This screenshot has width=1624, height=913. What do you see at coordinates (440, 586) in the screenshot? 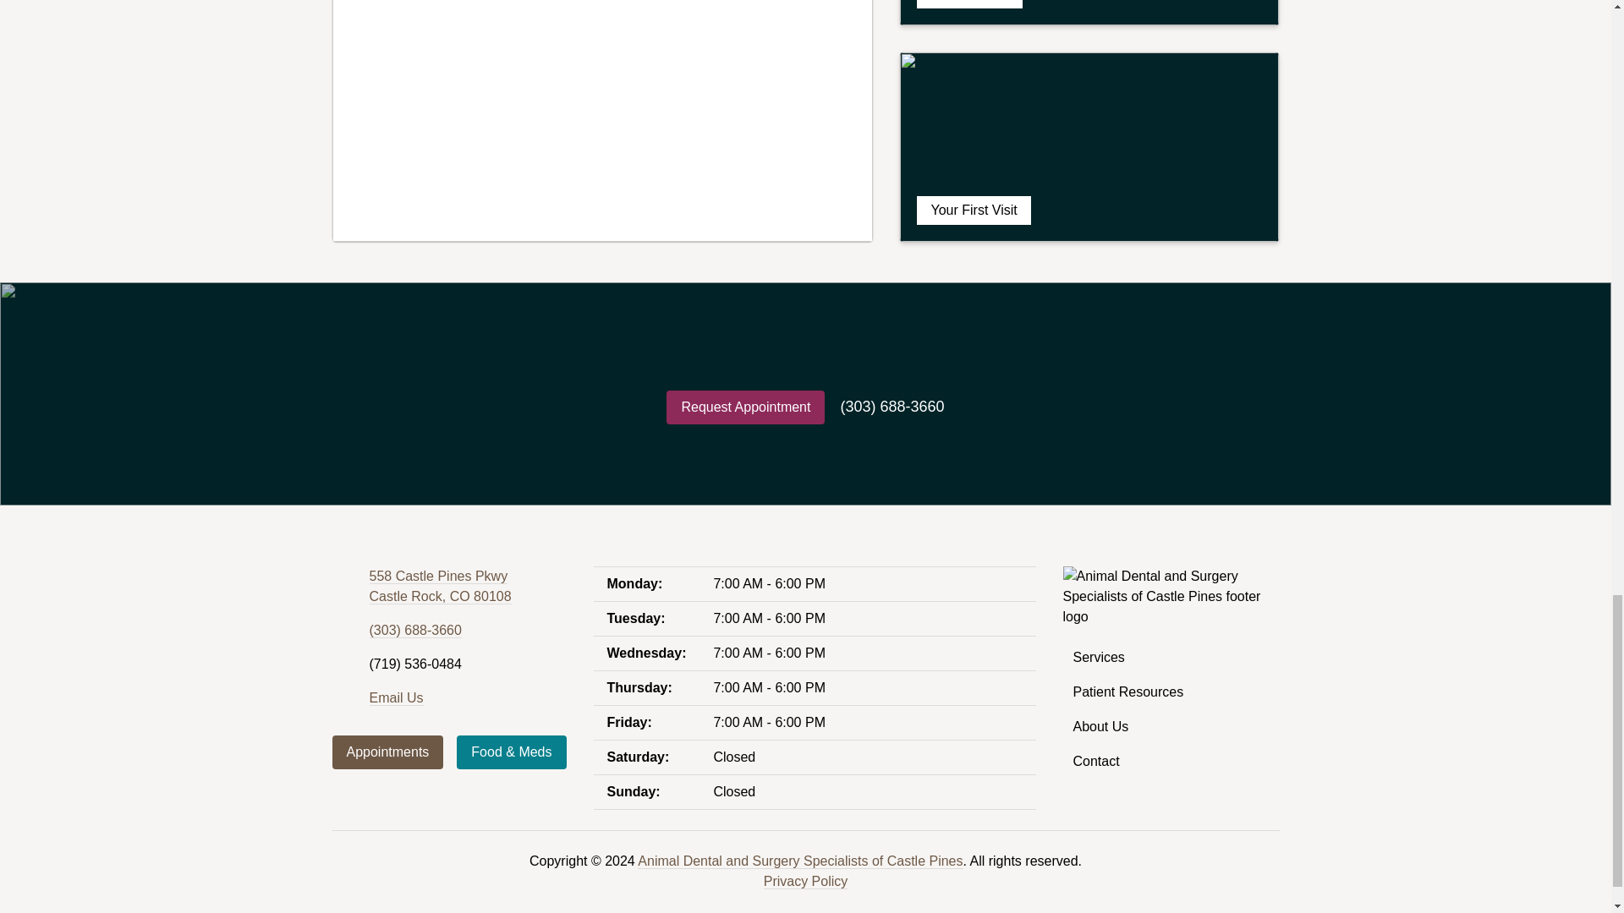
I see `Your First Visit` at bounding box center [440, 586].